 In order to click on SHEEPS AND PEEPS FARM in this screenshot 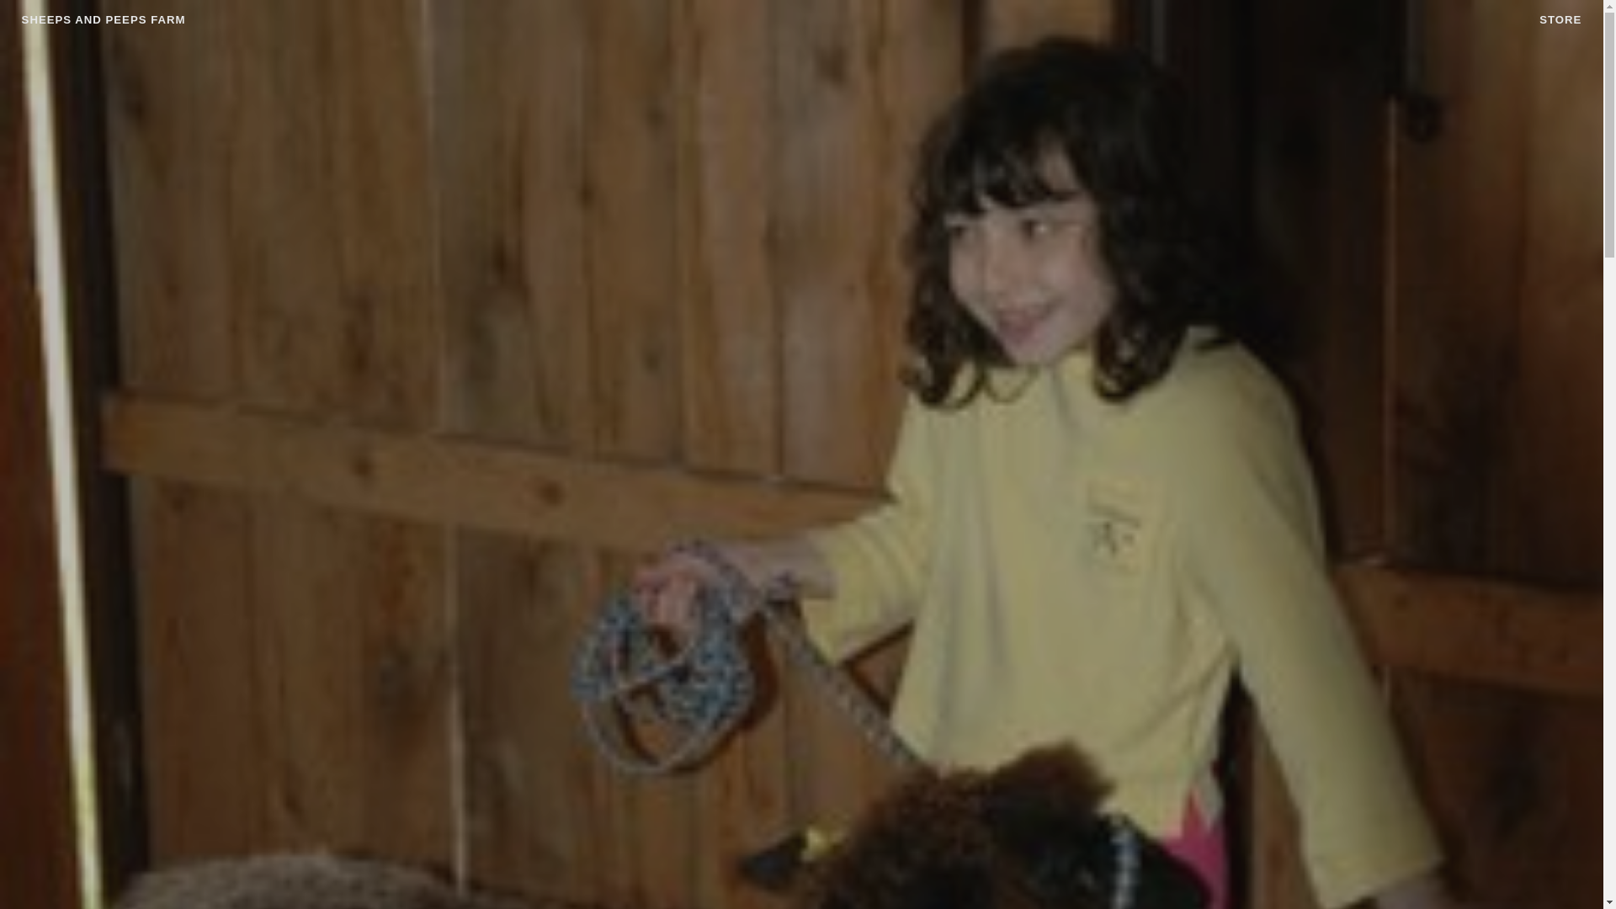, I will do `click(104, 20)`.